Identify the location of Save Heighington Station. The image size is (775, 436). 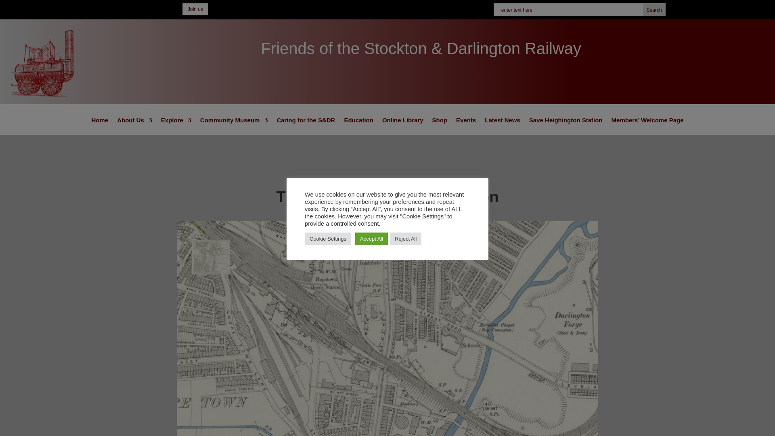
(566, 126).